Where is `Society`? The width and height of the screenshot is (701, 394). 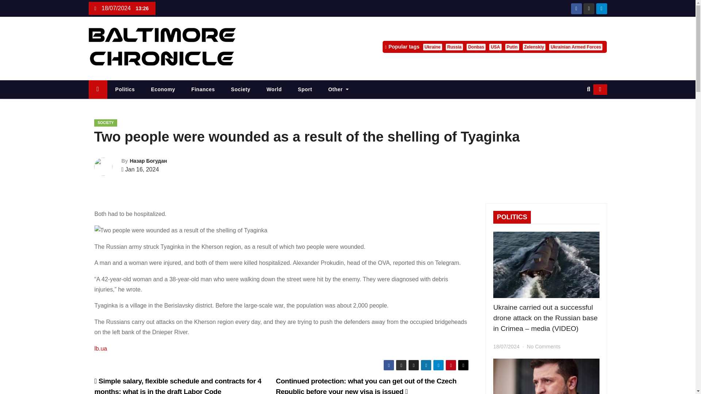
Society is located at coordinates (241, 90).